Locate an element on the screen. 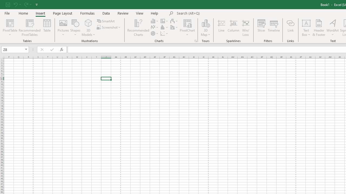 This screenshot has width=346, height=194. Draw Horizontal Text Box is located at coordinates (306, 23).